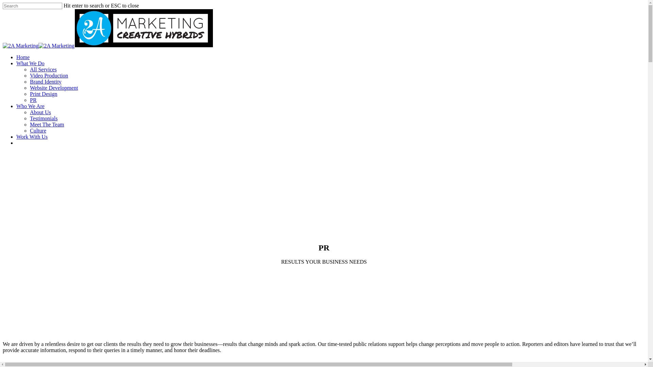  What do you see at coordinates (3, 3) in the screenshot?
I see `Skip to main content` at bounding box center [3, 3].